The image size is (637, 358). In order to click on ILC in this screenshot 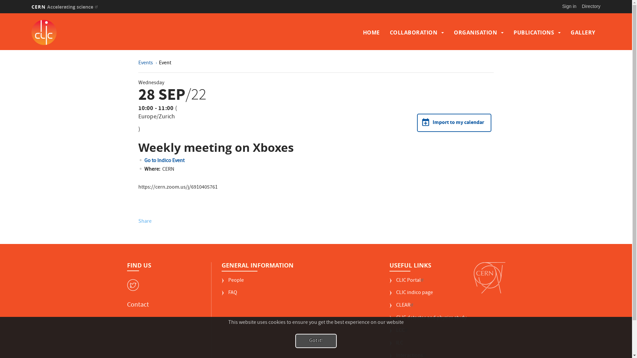, I will do `click(396, 346)`.